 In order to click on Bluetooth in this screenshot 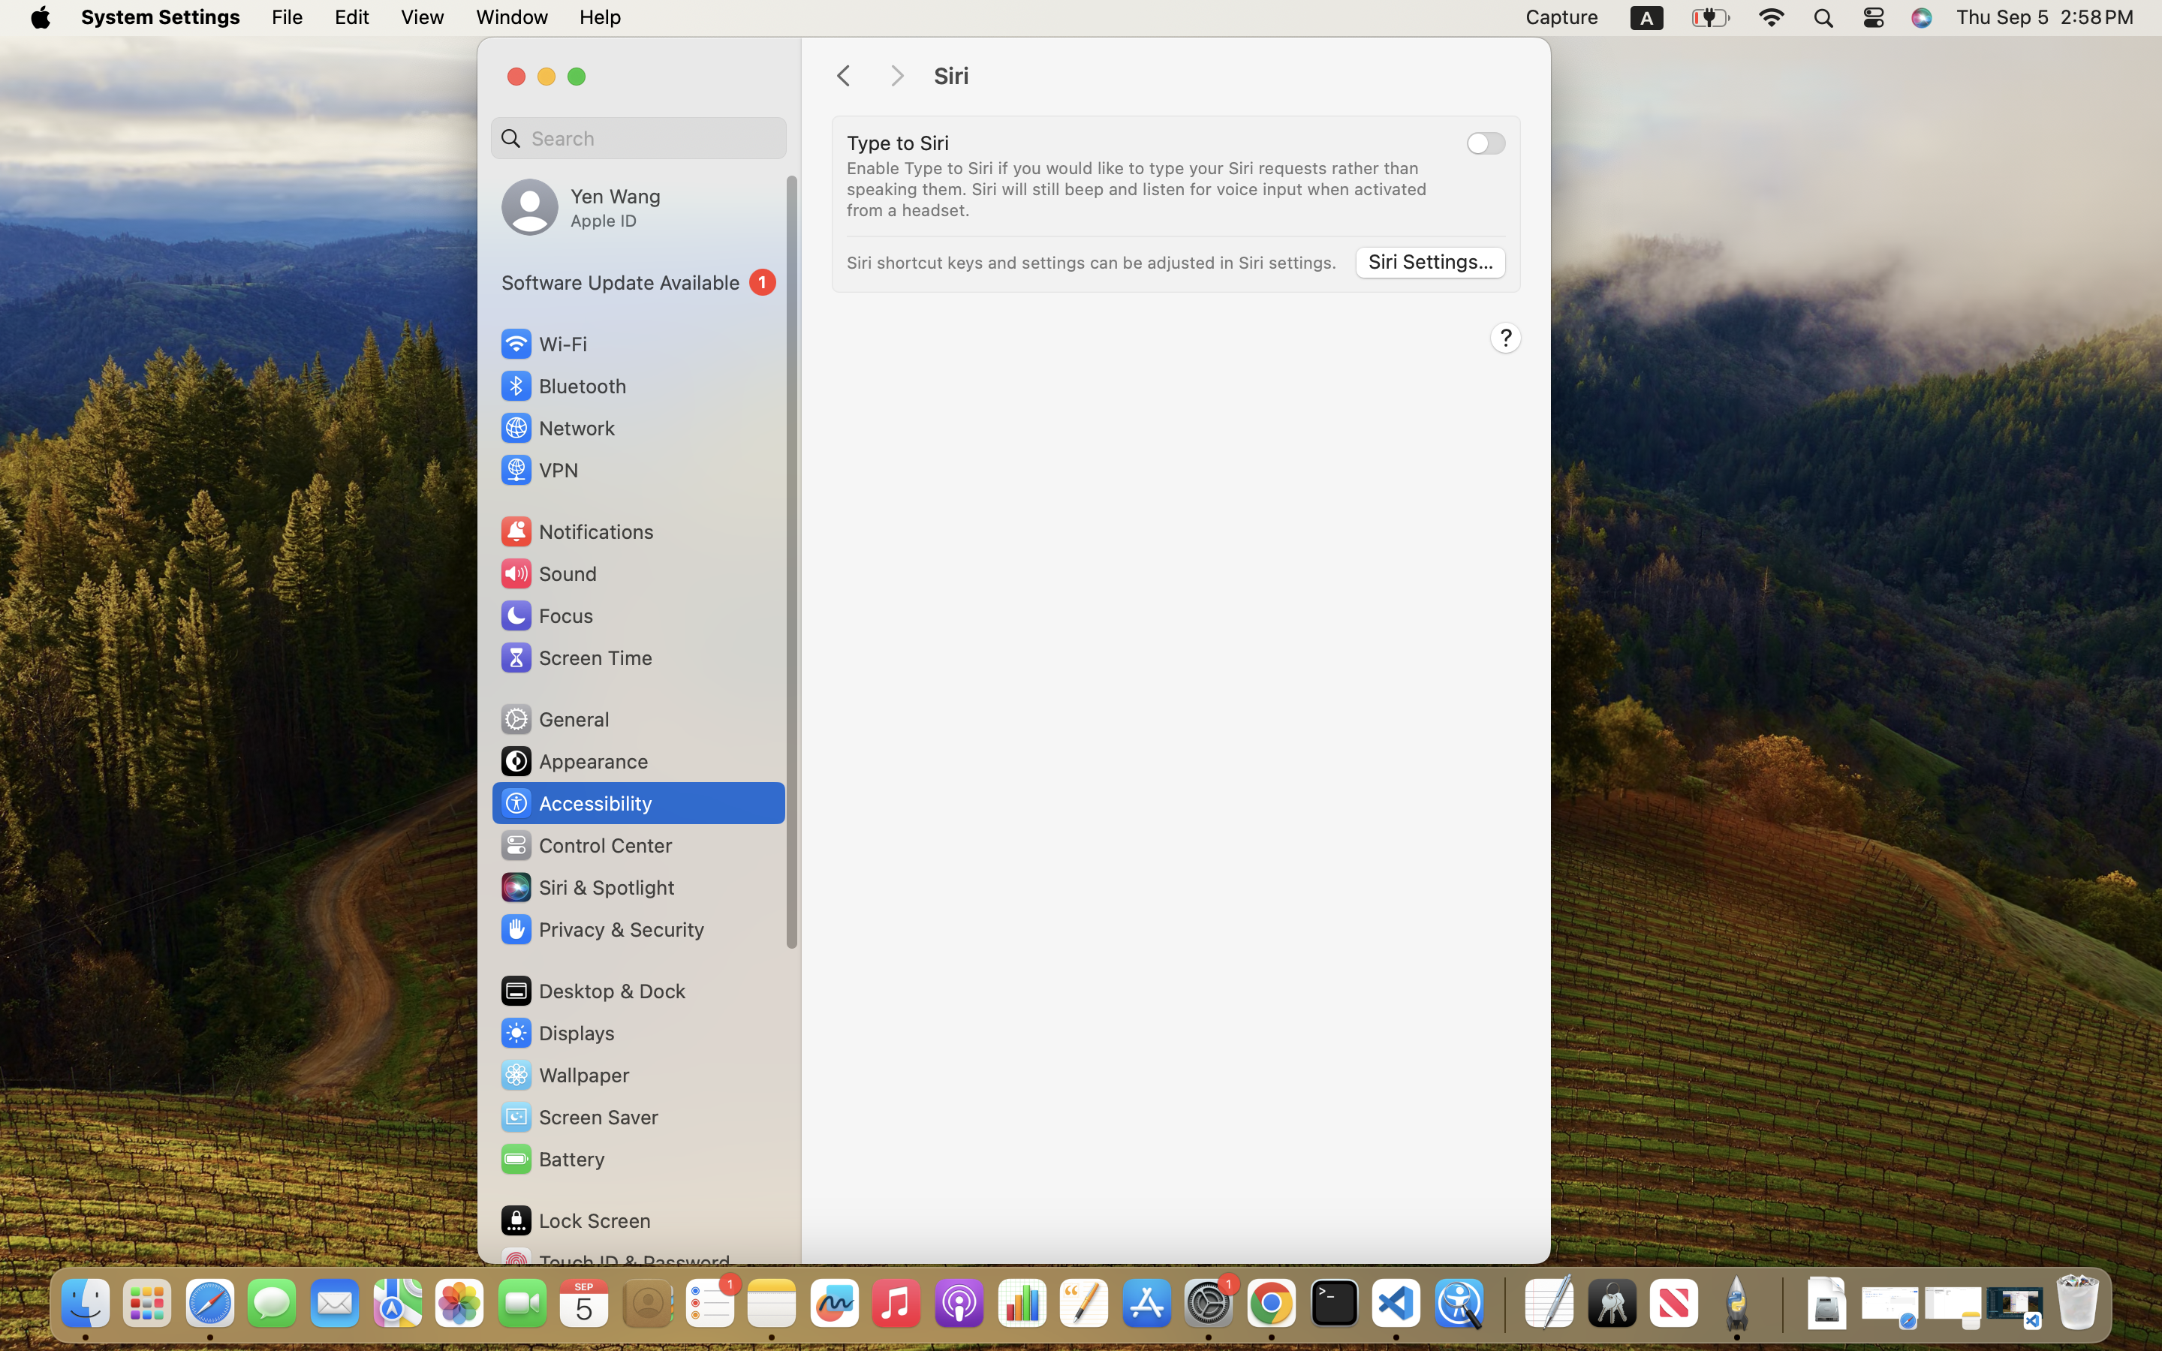, I will do `click(563, 386)`.